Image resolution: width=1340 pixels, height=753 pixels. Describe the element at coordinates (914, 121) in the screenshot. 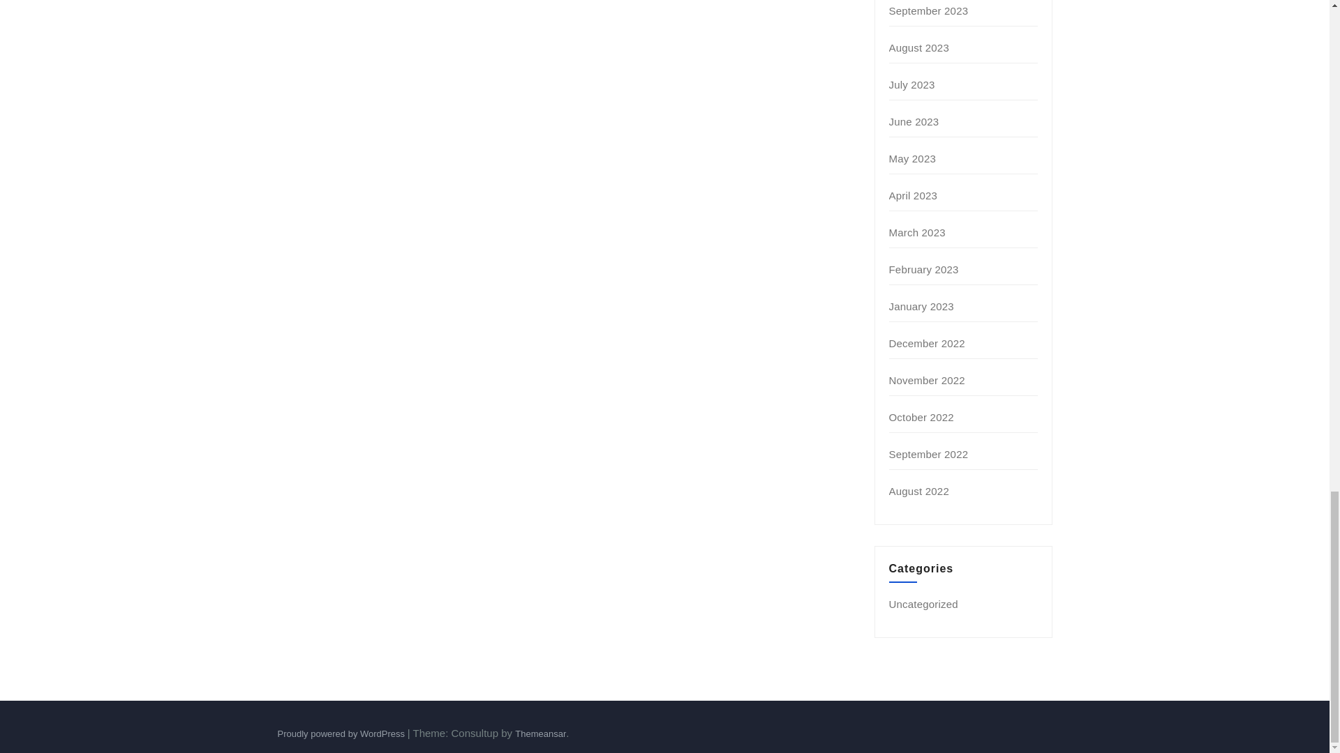

I see `June 2023` at that location.